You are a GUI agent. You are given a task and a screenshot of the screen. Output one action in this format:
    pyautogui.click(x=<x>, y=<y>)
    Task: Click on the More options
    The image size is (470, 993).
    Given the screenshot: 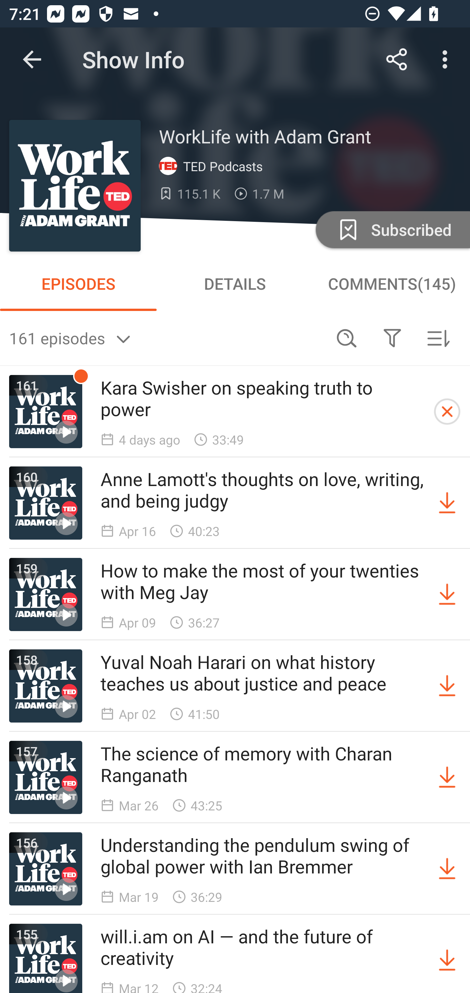 What is the action you would take?
    pyautogui.click(x=447, y=59)
    